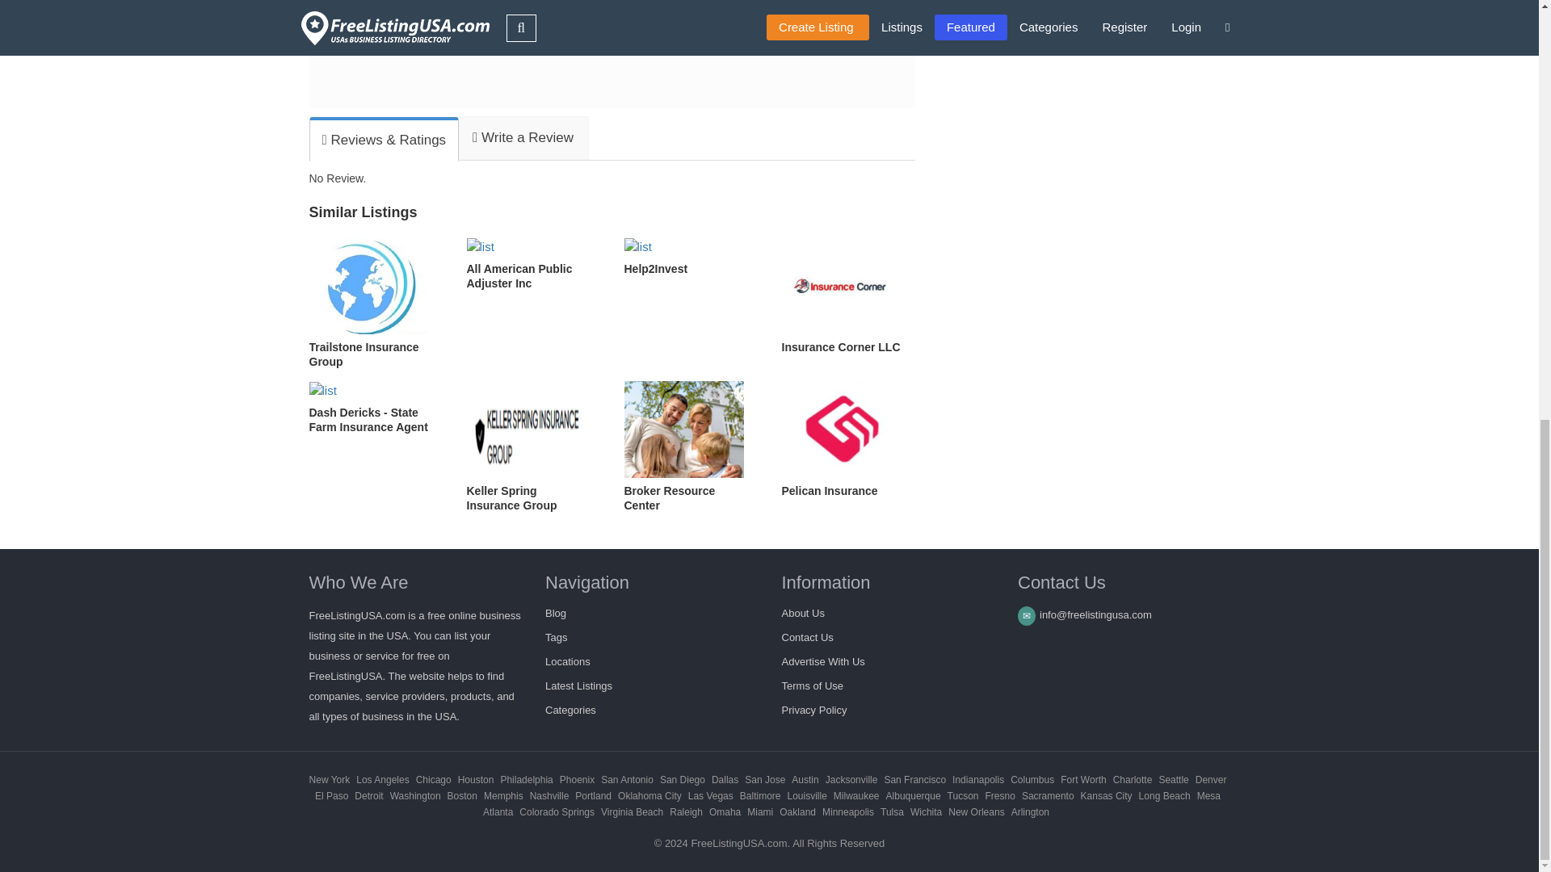 Image resolution: width=1551 pixels, height=872 pixels. Describe the element at coordinates (823, 662) in the screenshot. I see `Advertise With Us` at that location.